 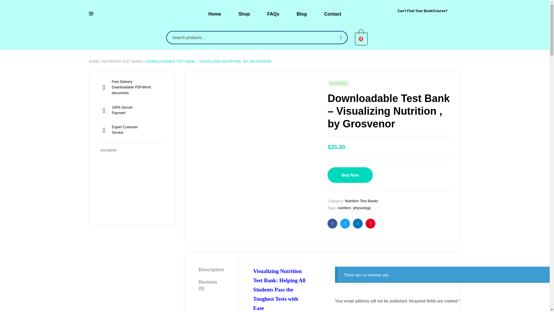 I want to click on Cart, so click(x=361, y=39).